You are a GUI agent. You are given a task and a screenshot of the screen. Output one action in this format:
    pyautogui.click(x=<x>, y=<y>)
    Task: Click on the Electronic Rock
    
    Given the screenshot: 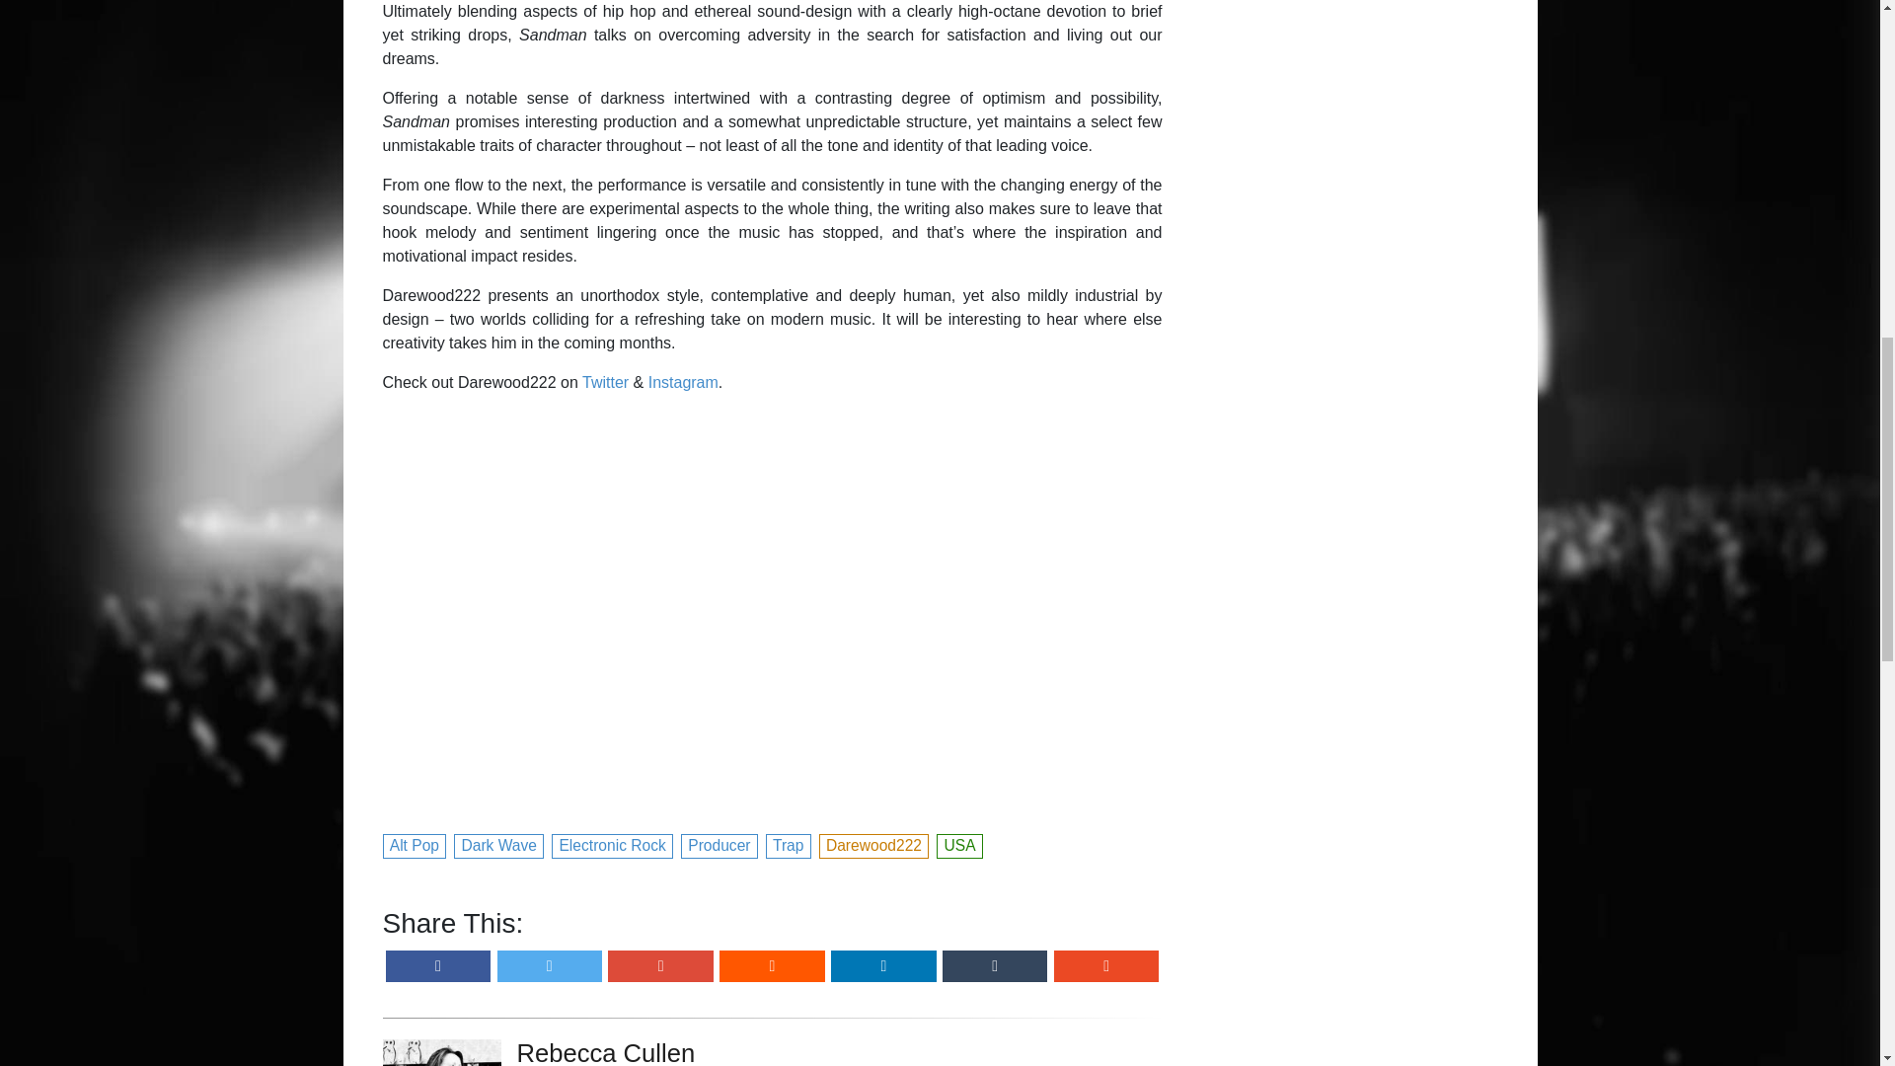 What is the action you would take?
    pyautogui.click(x=612, y=843)
    